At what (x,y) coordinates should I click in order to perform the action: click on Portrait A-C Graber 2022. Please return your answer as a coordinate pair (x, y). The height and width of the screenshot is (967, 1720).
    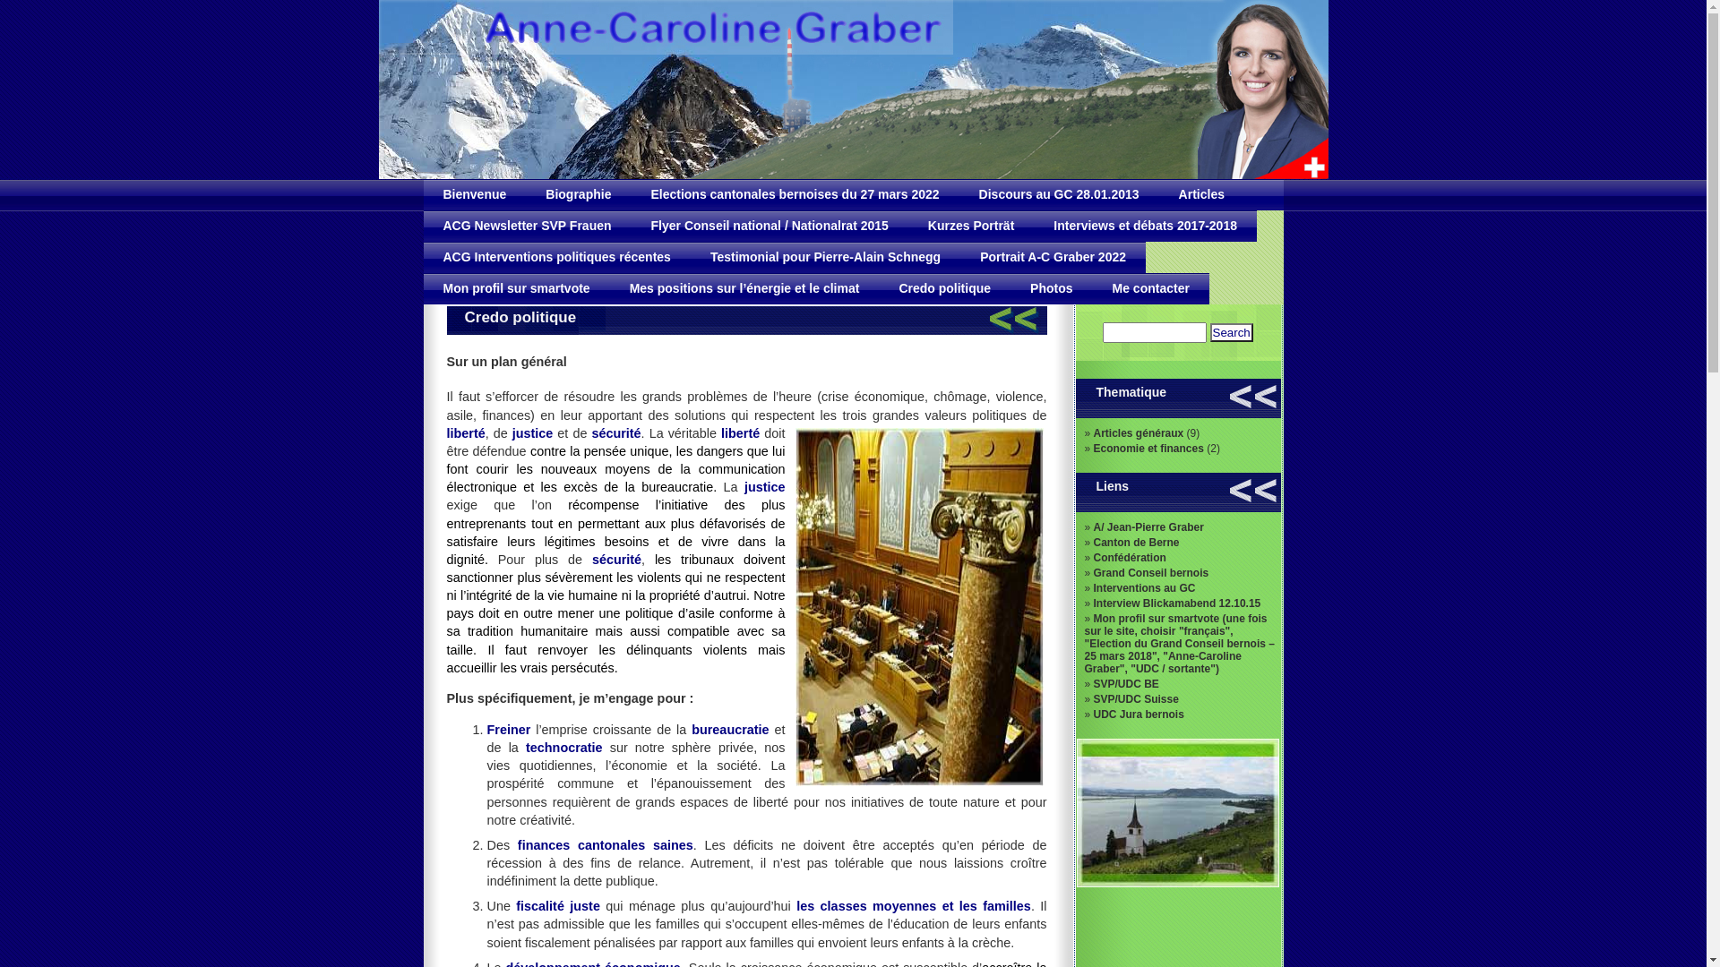
    Looking at the image, I should click on (1053, 258).